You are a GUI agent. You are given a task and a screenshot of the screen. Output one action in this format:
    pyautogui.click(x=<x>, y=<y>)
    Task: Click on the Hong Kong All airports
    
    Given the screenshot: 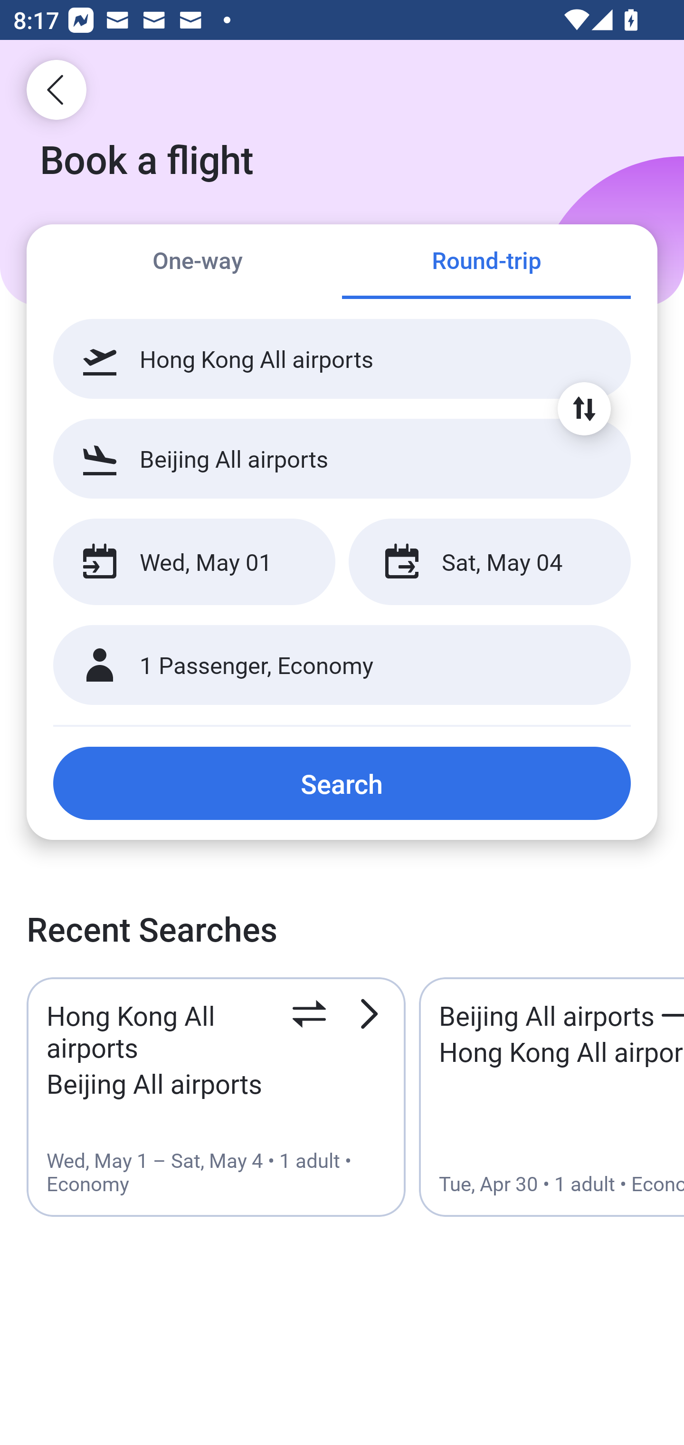 What is the action you would take?
    pyautogui.click(x=342, y=359)
    